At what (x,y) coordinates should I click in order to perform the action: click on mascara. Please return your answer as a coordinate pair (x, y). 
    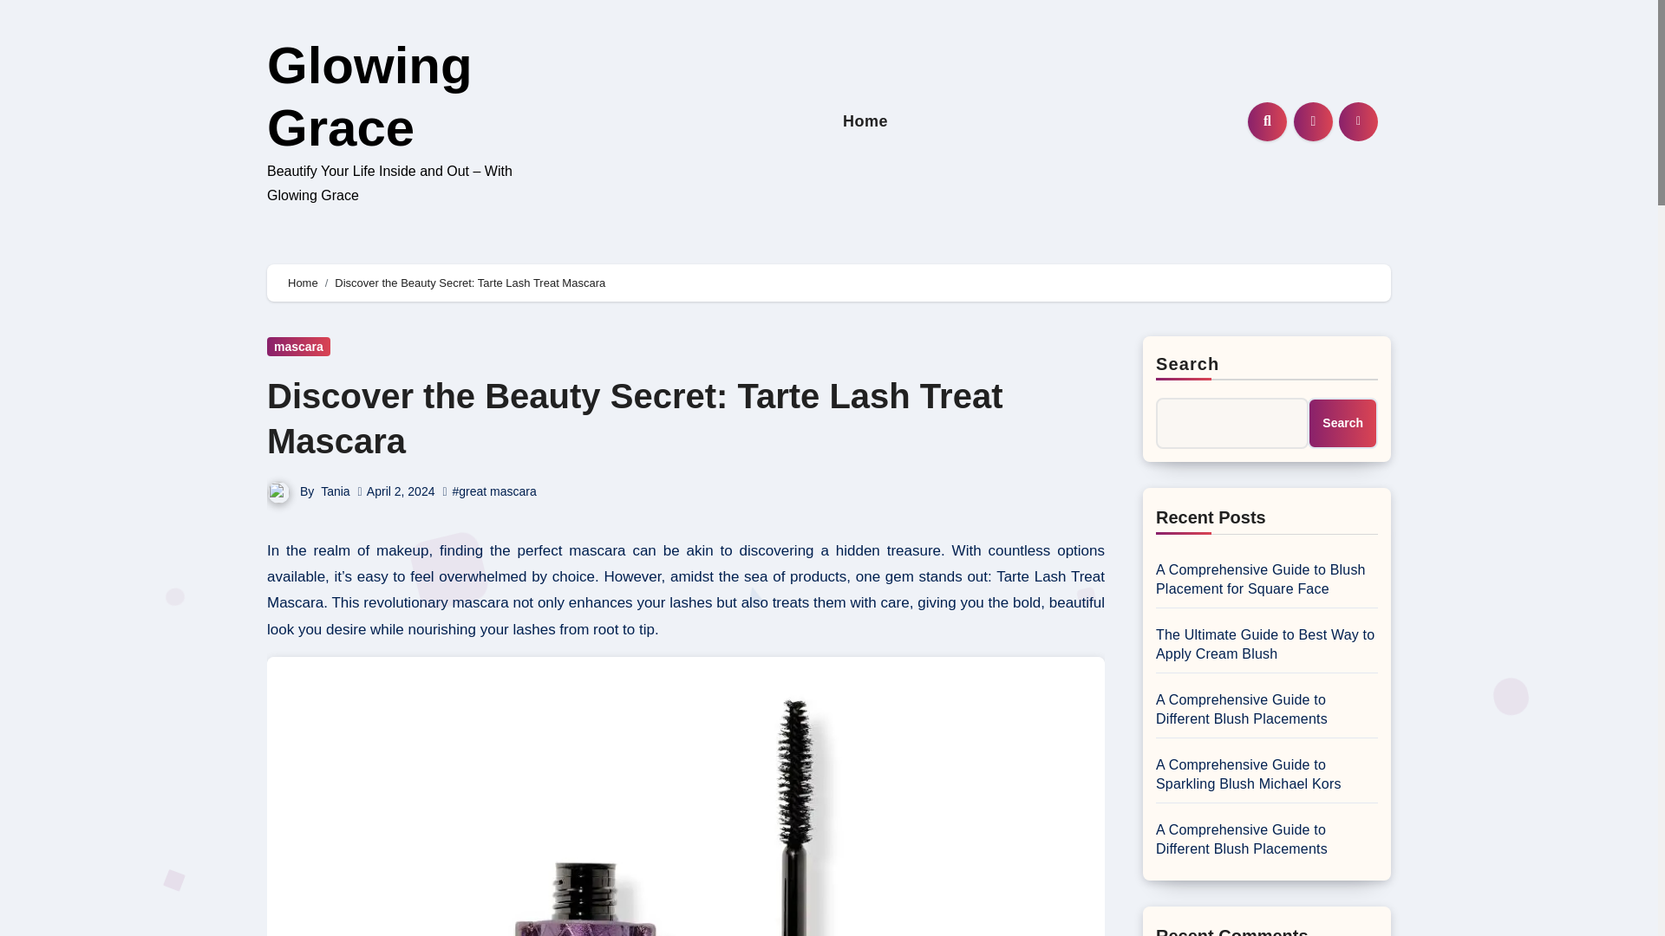
    Looking at the image, I should click on (298, 347).